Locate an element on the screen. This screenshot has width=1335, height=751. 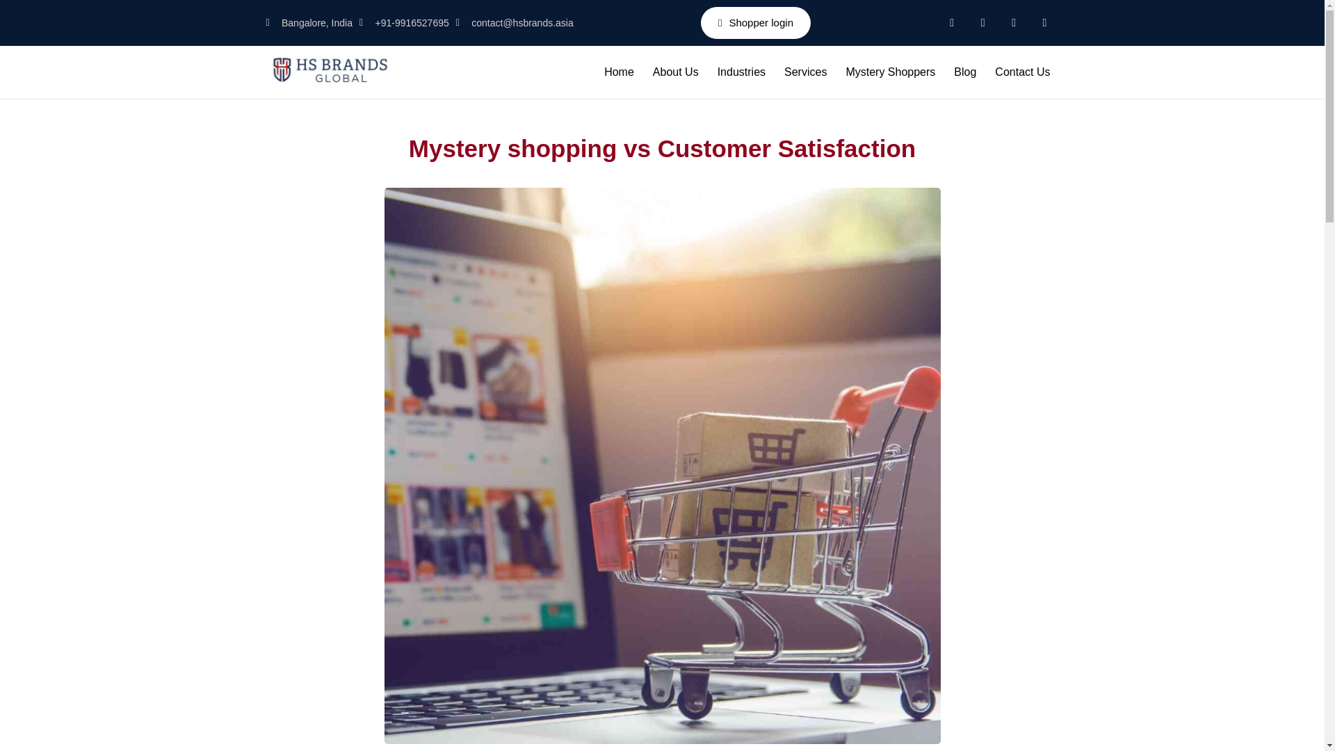
Blog is located at coordinates (965, 72).